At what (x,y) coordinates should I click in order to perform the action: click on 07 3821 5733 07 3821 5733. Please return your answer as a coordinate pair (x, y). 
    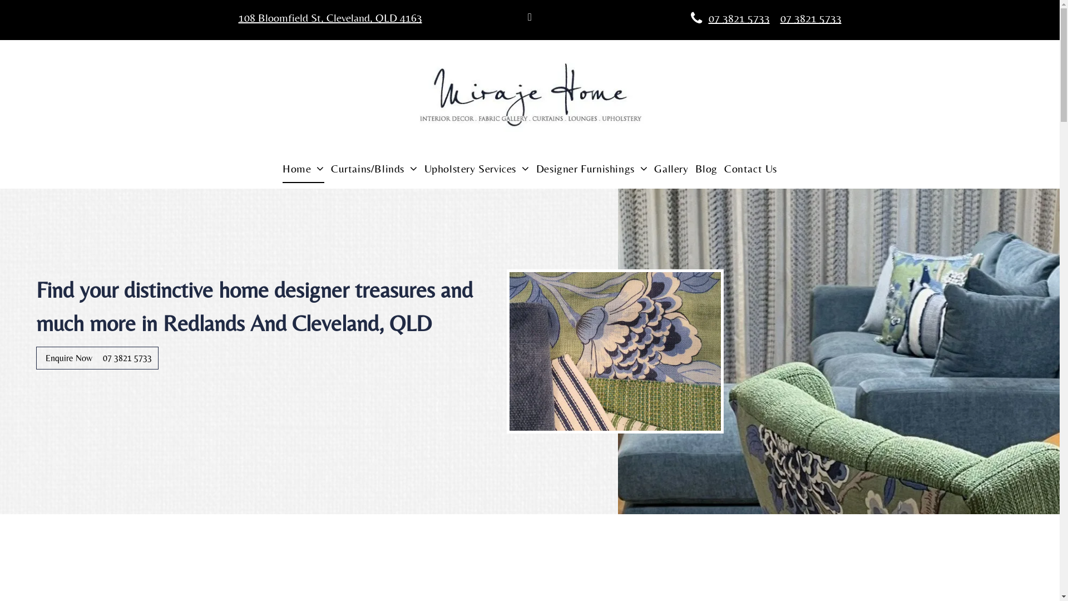
    Looking at the image, I should click on (729, 18).